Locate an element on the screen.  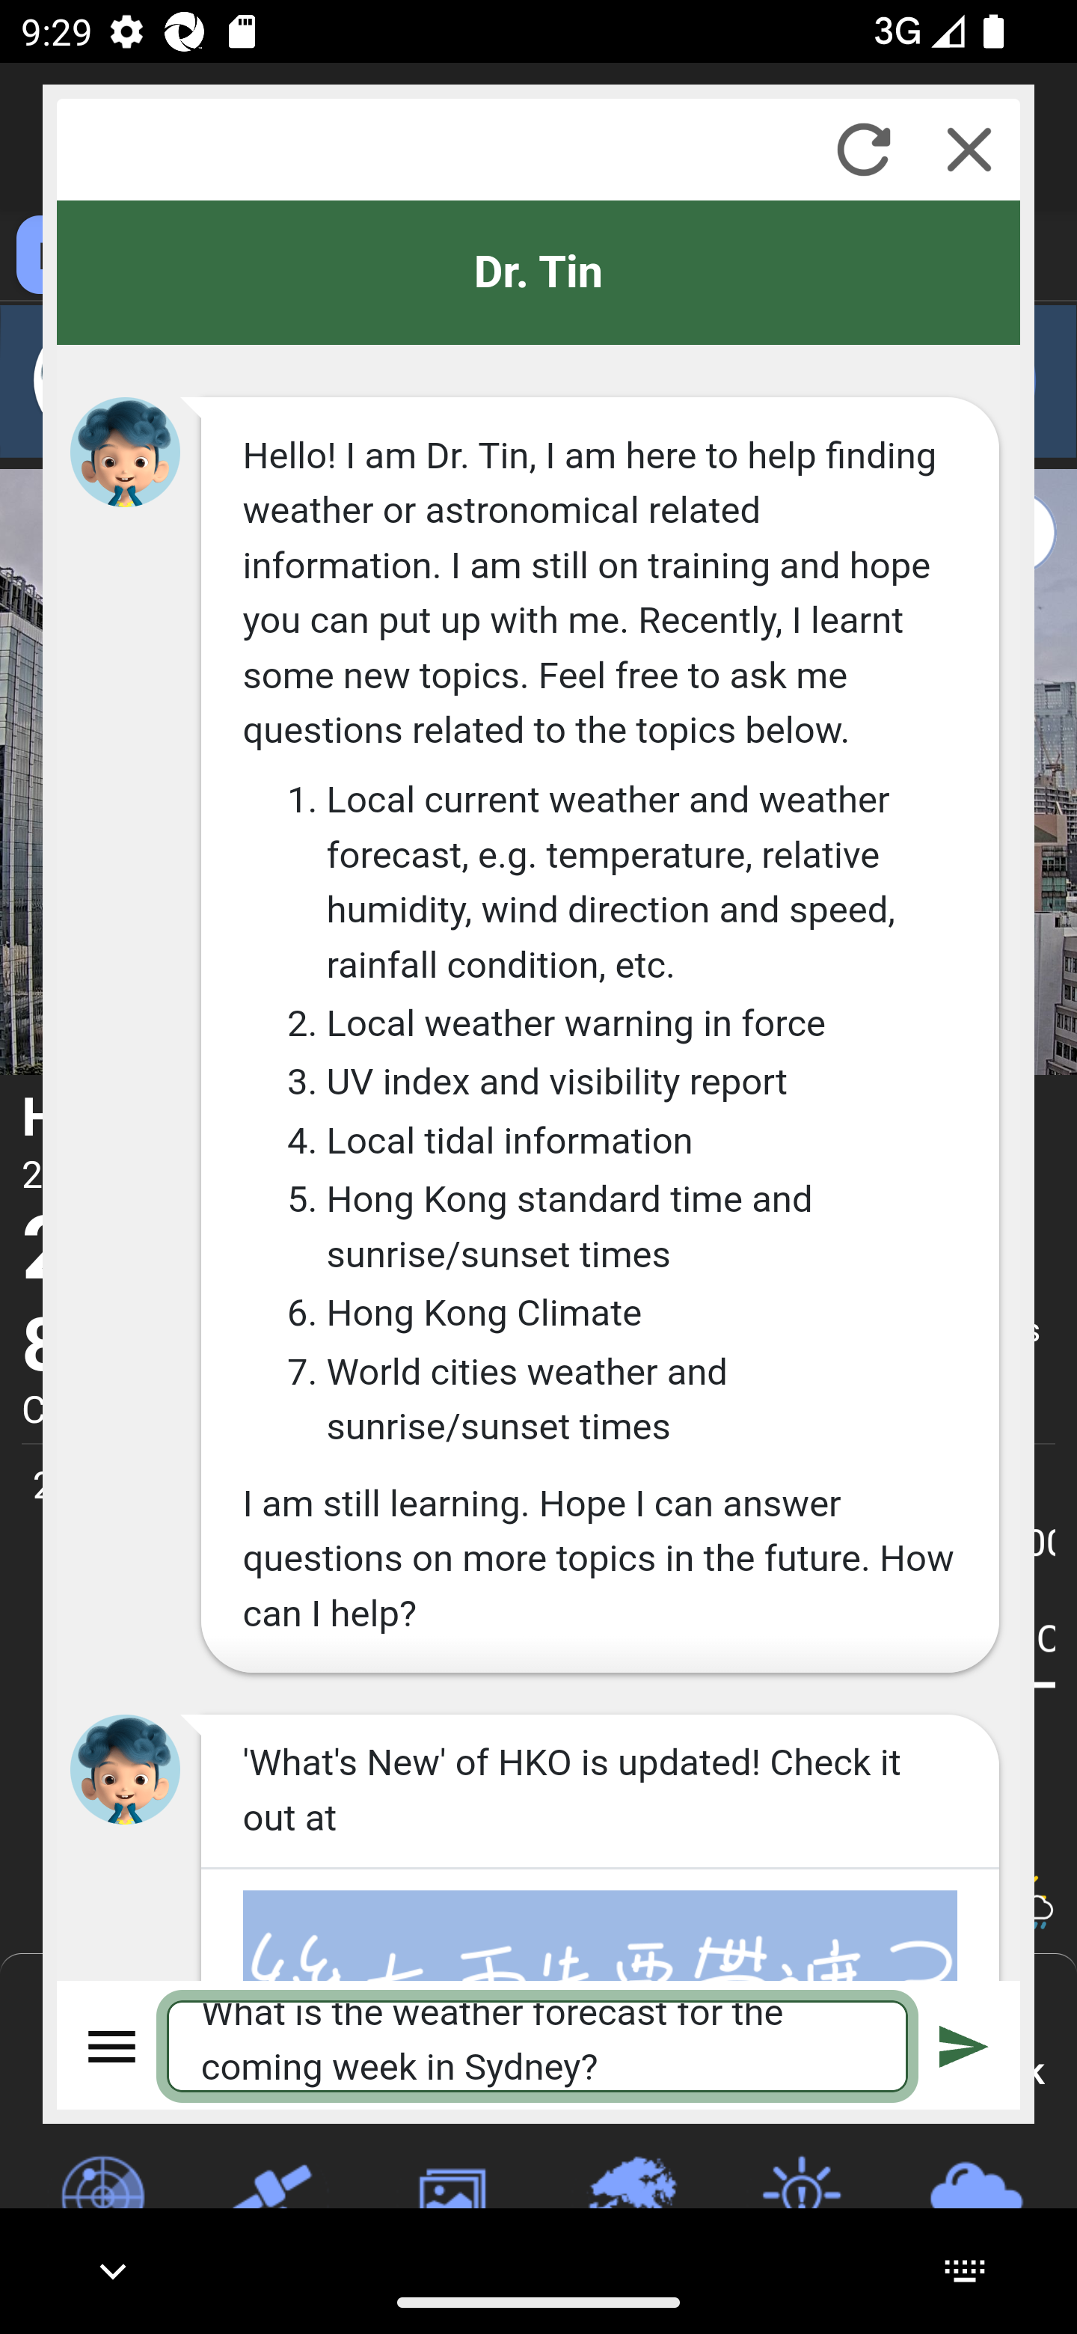
Menu is located at coordinates (113, 2045).